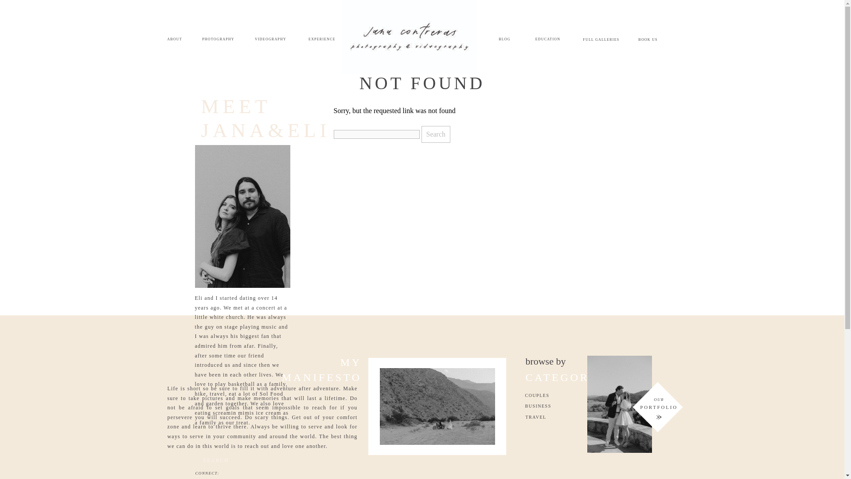  Describe the element at coordinates (208, 474) in the screenshot. I see `CONNECT:` at that location.